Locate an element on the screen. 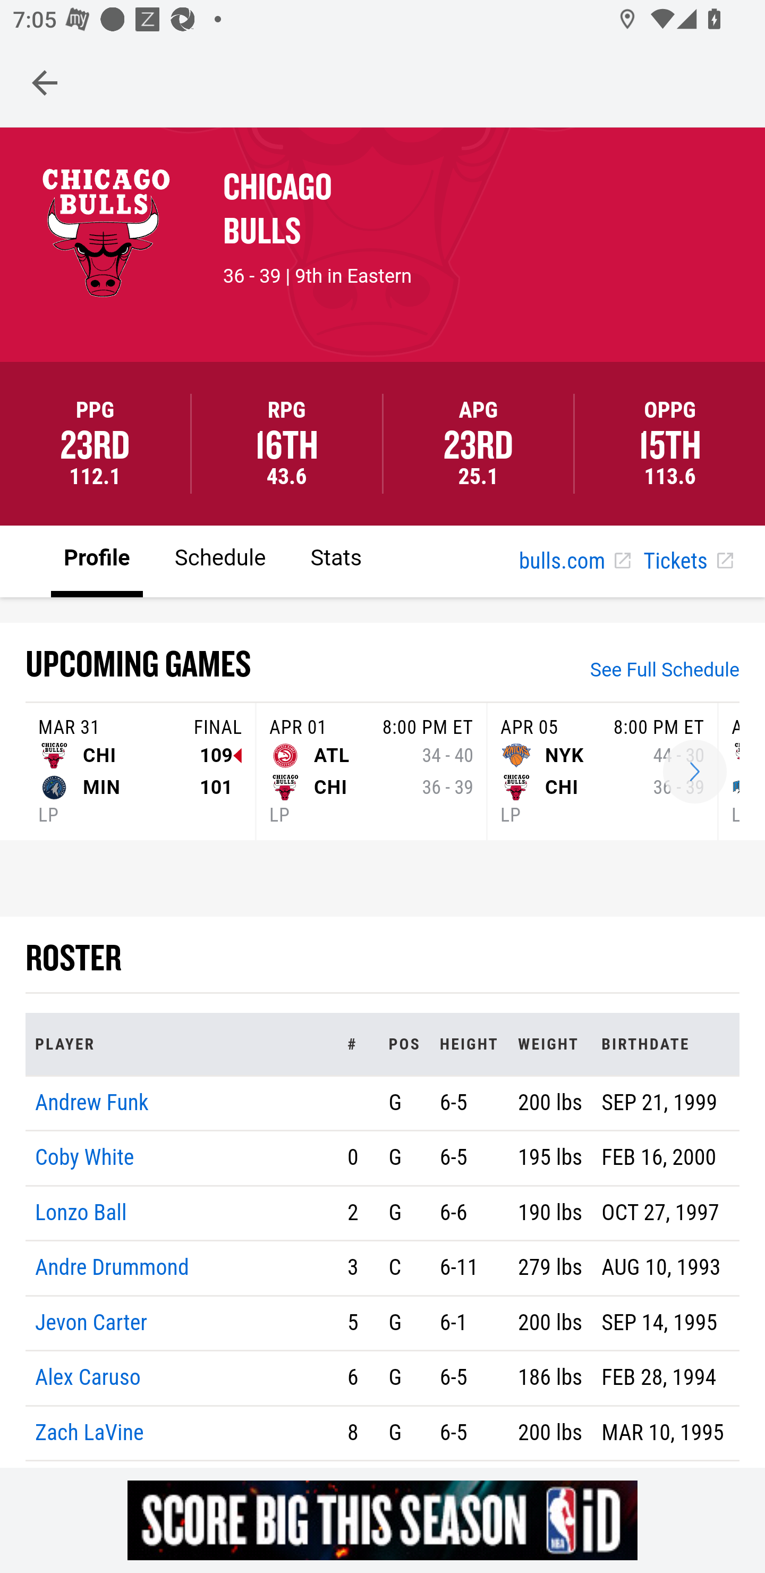 This screenshot has width=765, height=1573. Navigate up is located at coordinates (45, 82).